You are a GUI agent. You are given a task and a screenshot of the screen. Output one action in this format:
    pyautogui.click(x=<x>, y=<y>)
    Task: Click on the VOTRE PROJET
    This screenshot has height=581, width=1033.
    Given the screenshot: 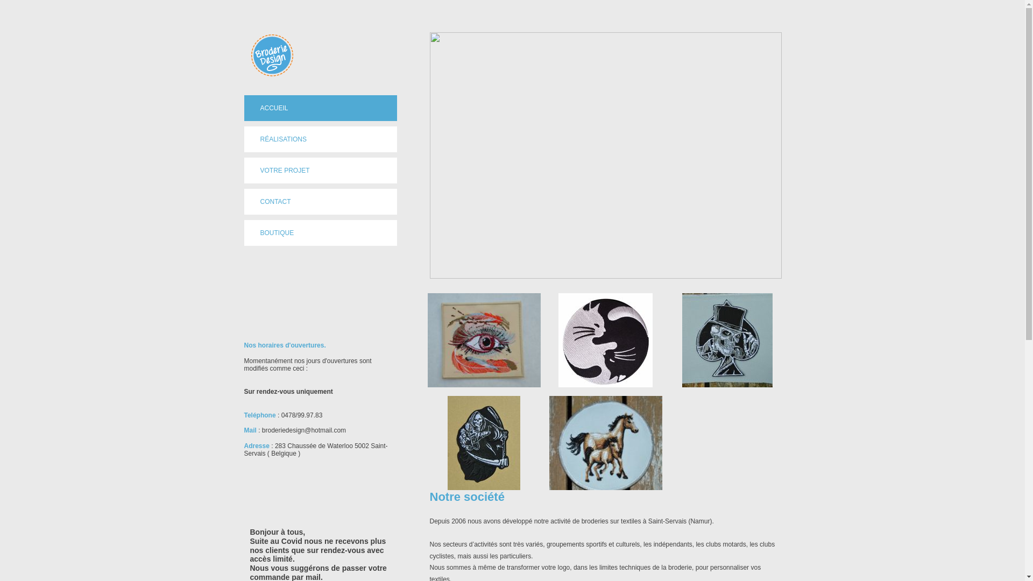 What is the action you would take?
    pyautogui.click(x=321, y=171)
    